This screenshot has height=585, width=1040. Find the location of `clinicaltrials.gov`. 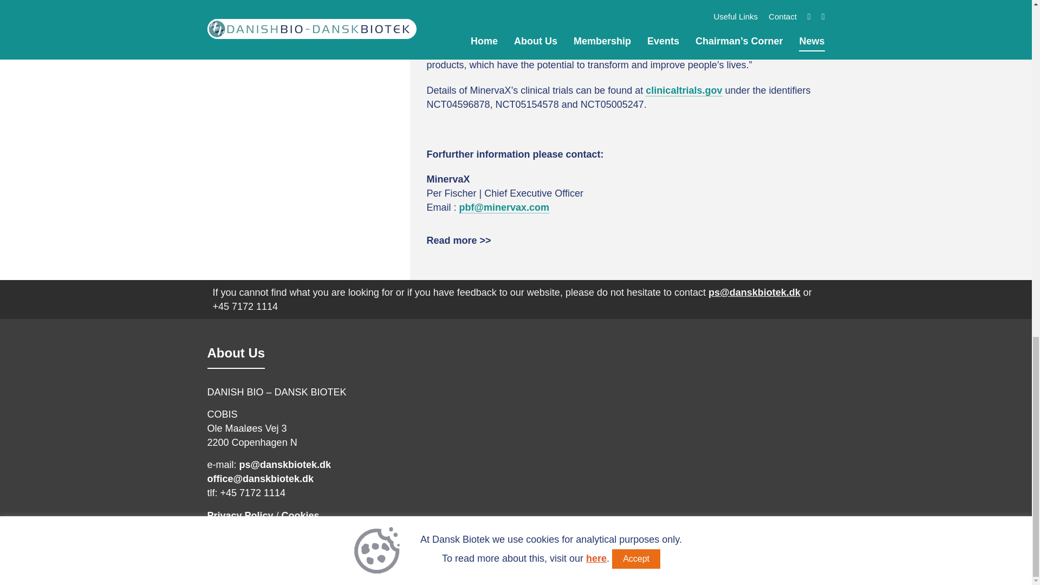

clinicaltrials.gov is located at coordinates (684, 90).